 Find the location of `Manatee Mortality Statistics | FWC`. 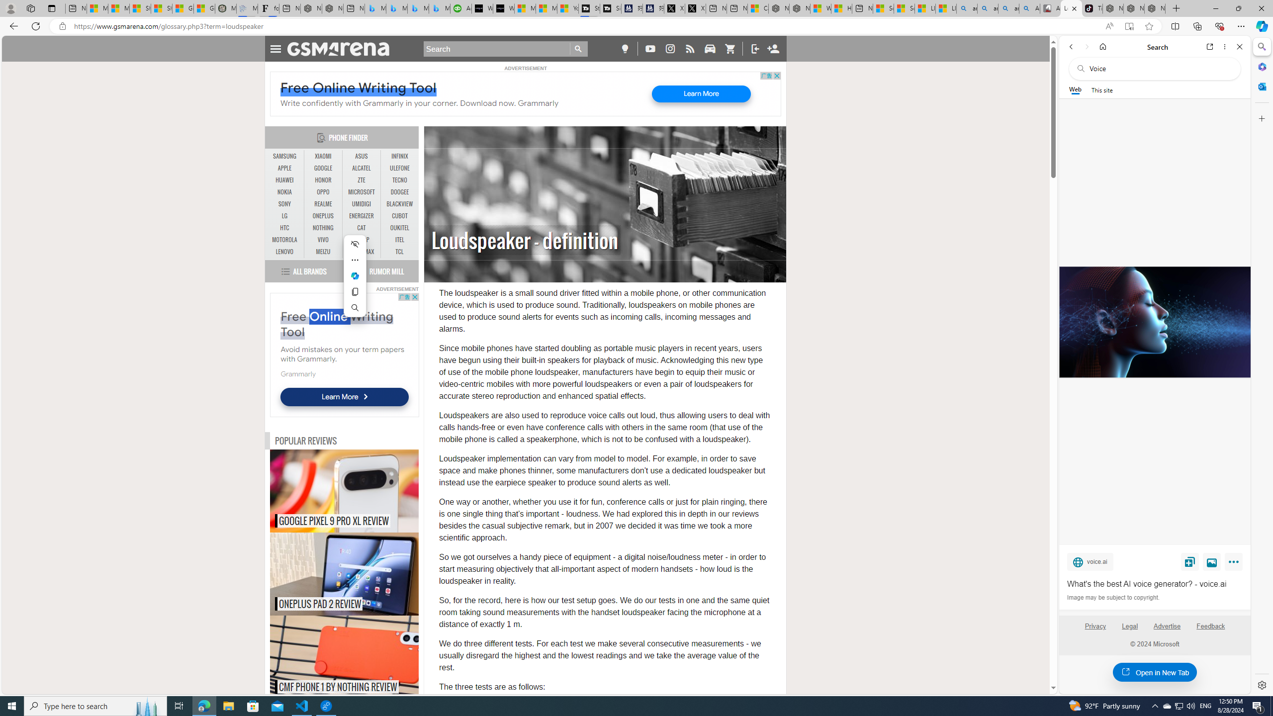

Manatee Mortality Statistics | FWC is located at coordinates (226, 8).